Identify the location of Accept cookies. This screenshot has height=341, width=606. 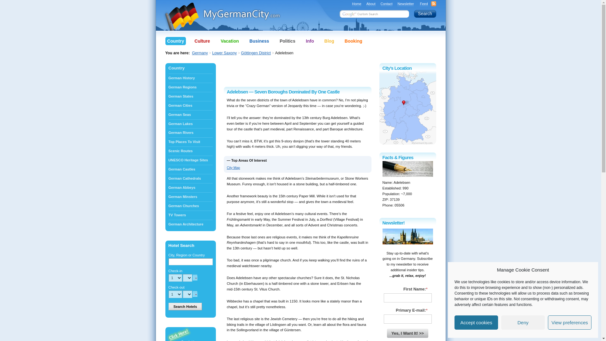
(476, 323).